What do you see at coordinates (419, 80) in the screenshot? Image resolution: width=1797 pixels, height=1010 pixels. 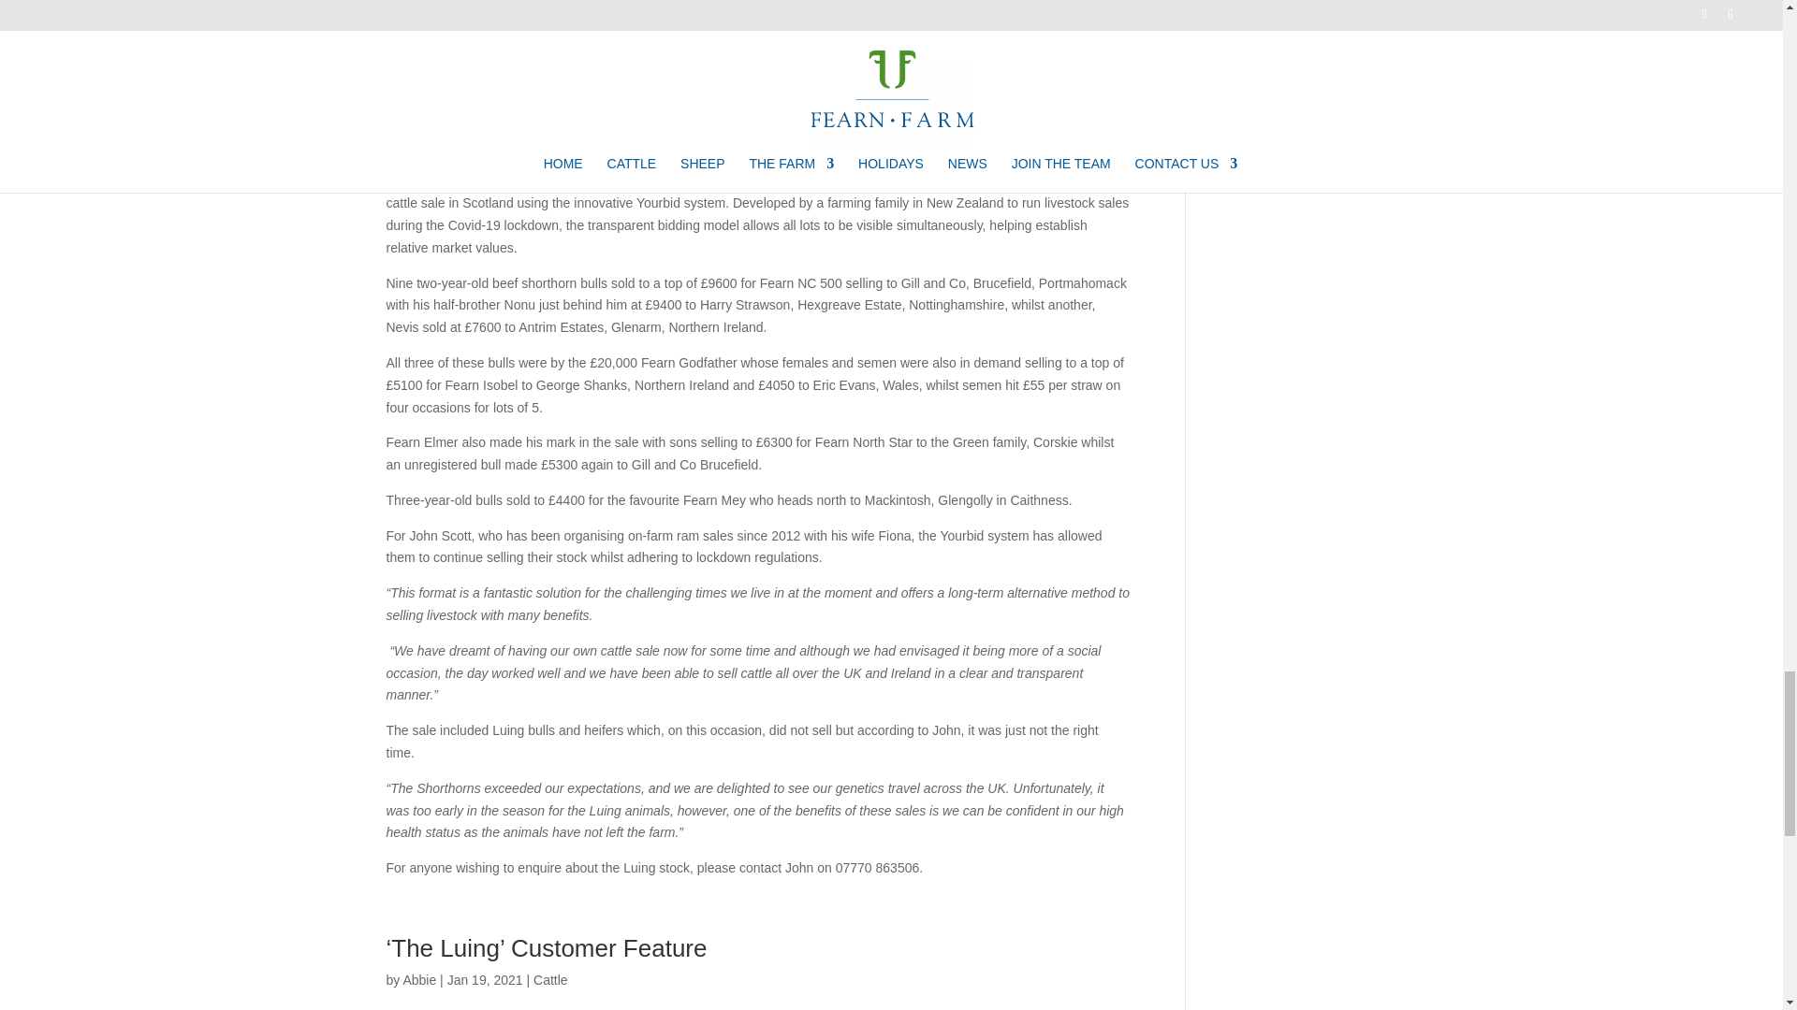 I see `Posts by Abbie` at bounding box center [419, 80].